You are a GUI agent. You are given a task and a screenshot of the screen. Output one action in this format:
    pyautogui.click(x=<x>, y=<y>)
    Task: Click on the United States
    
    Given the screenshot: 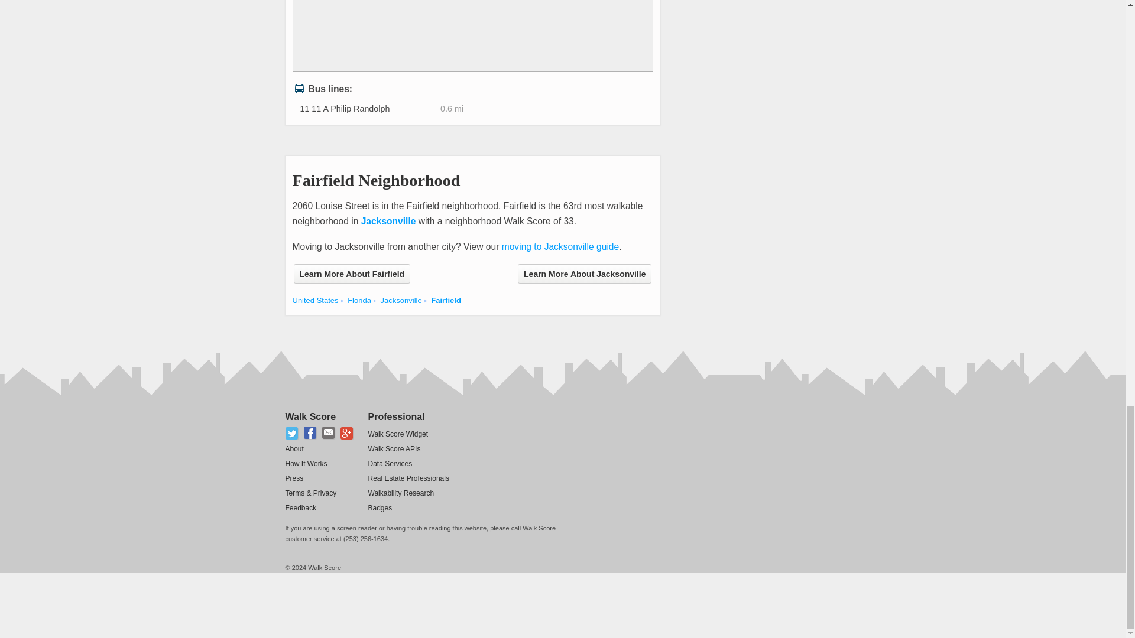 What is the action you would take?
    pyautogui.click(x=314, y=300)
    